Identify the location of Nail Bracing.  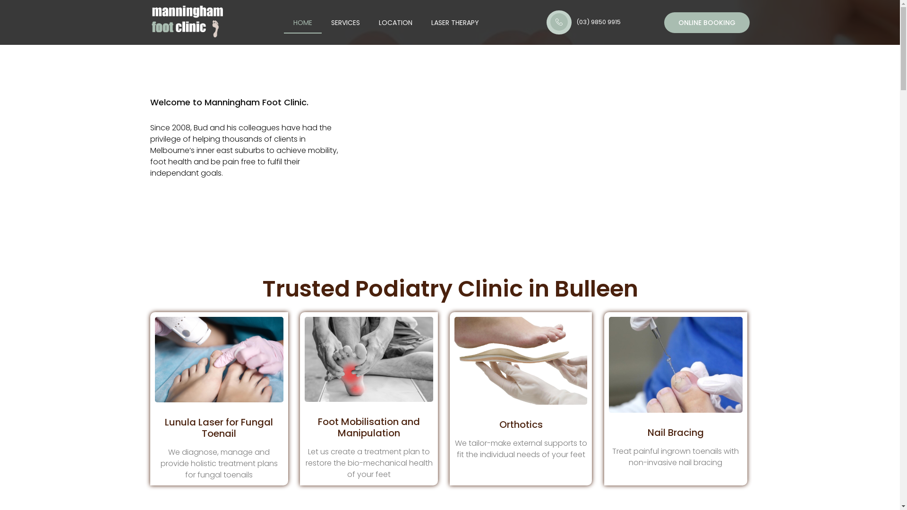
(676, 433).